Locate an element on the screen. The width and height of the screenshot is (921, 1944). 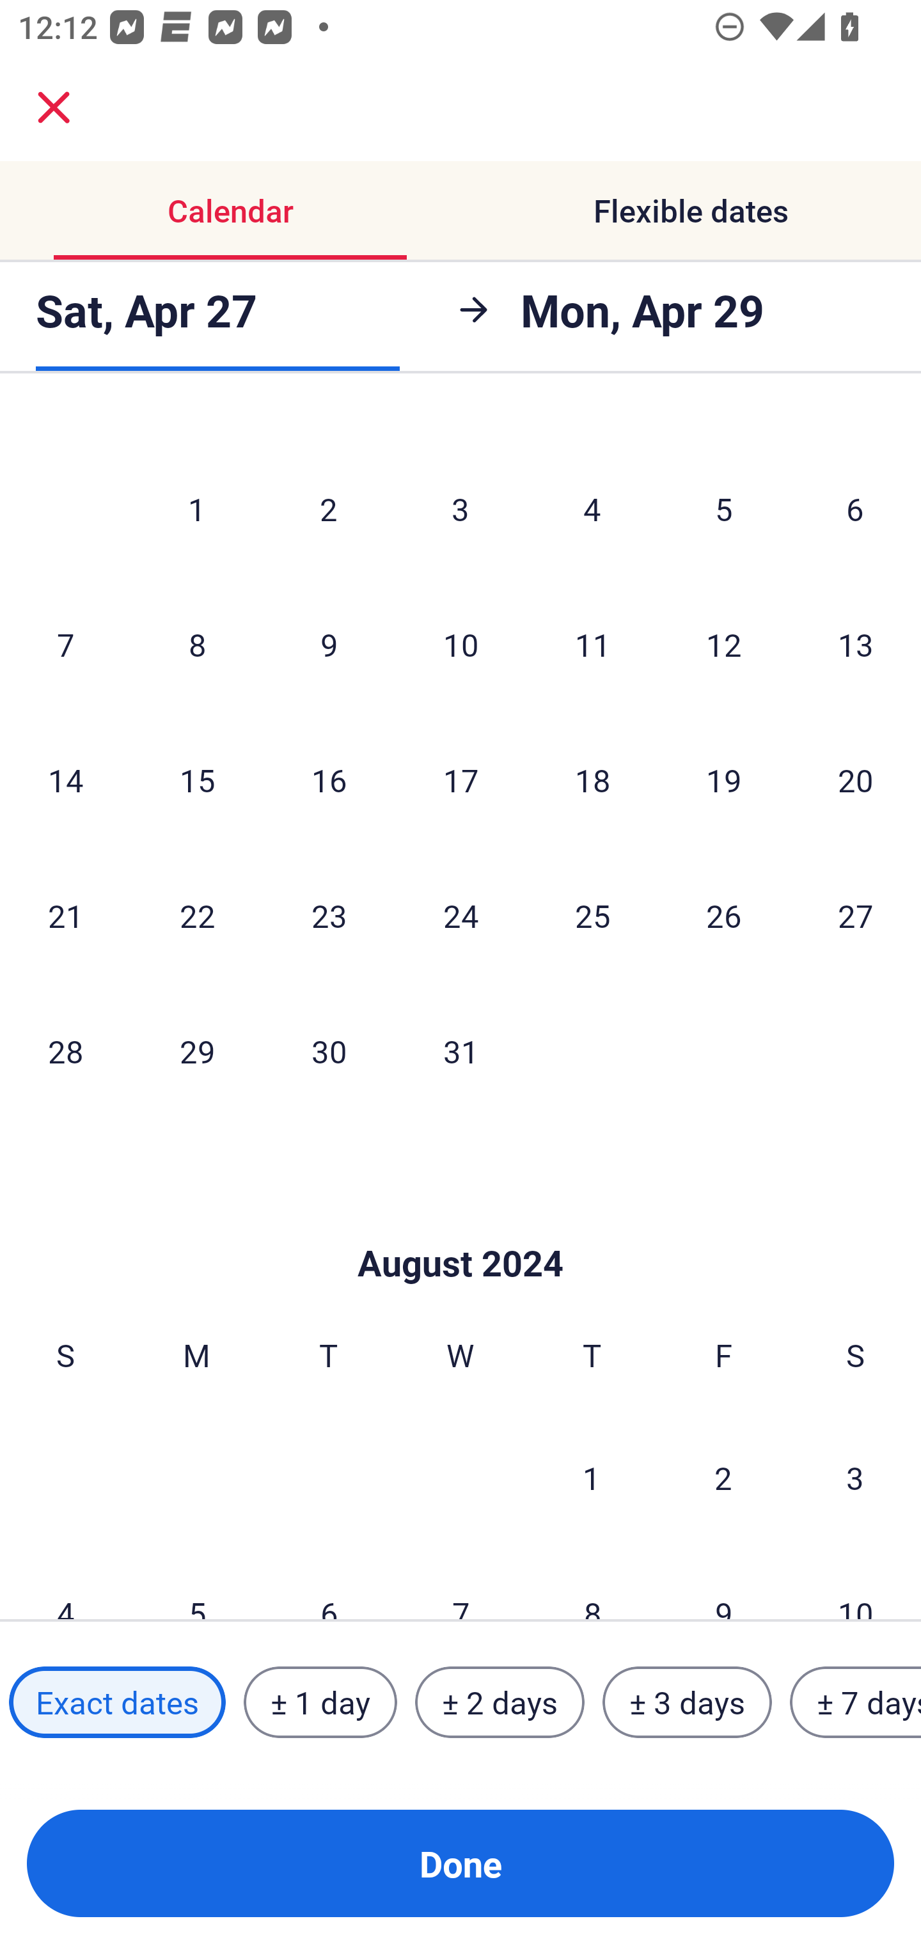
10 Wednesday, July 10, 2024 is located at coordinates (460, 644).